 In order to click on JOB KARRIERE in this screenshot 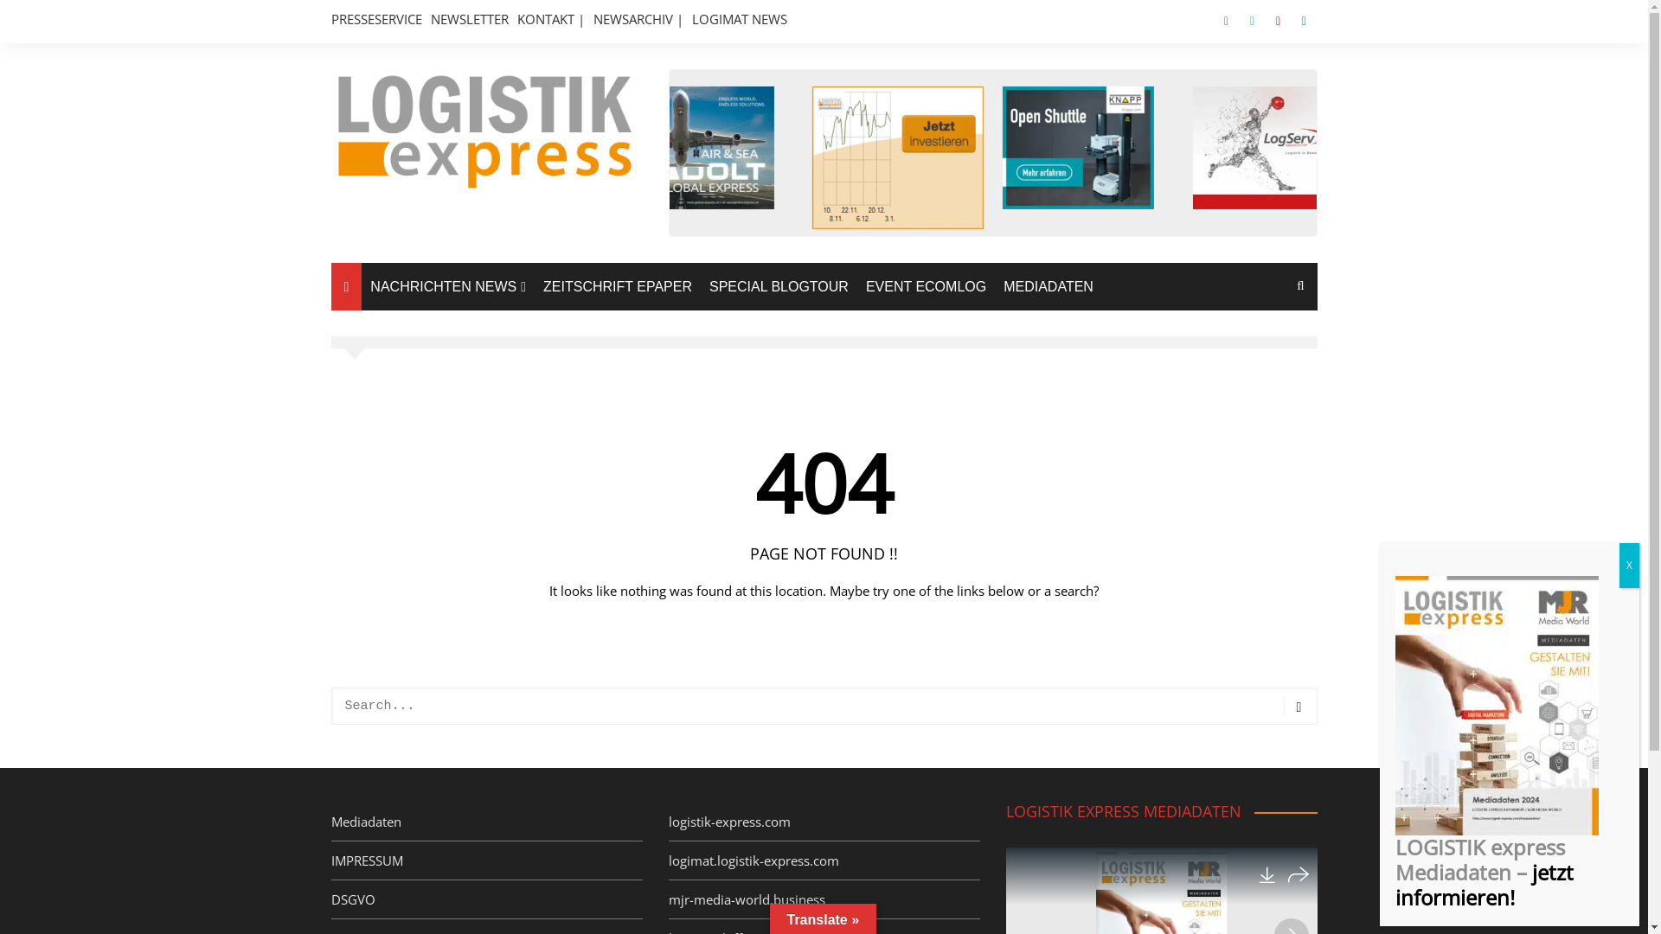, I will do `click(457, 509)`.